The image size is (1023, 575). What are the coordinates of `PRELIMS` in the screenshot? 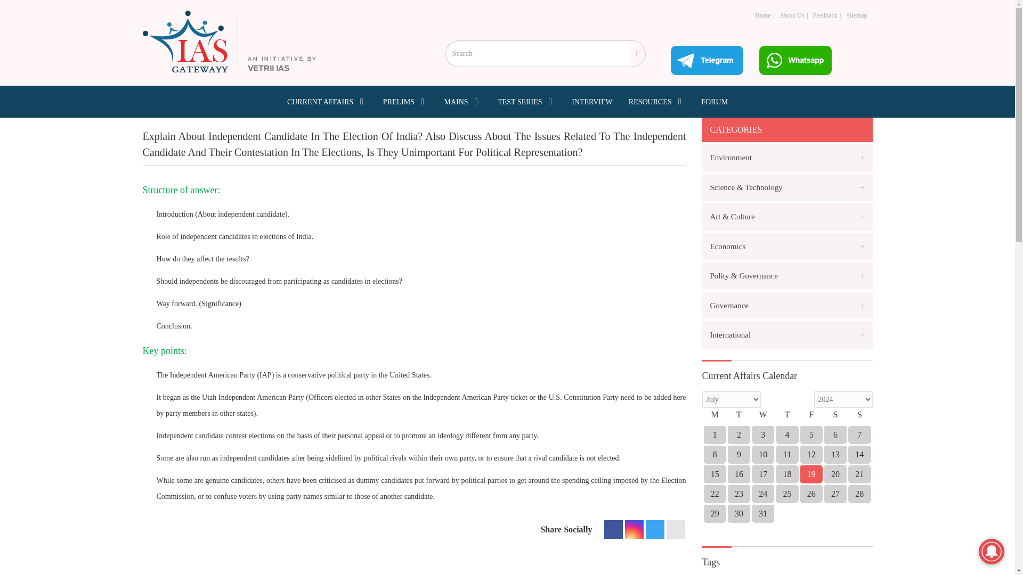 It's located at (405, 101).